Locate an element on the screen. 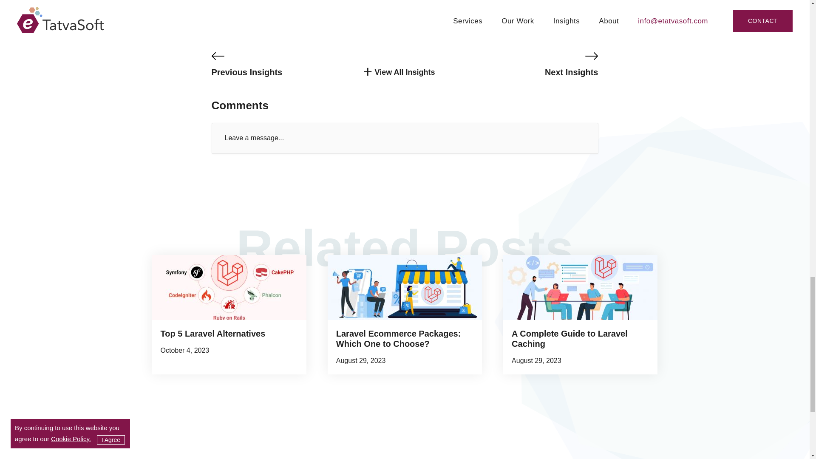 Image resolution: width=816 pixels, height=459 pixels. Previous Insights is located at coordinates (275, 65).